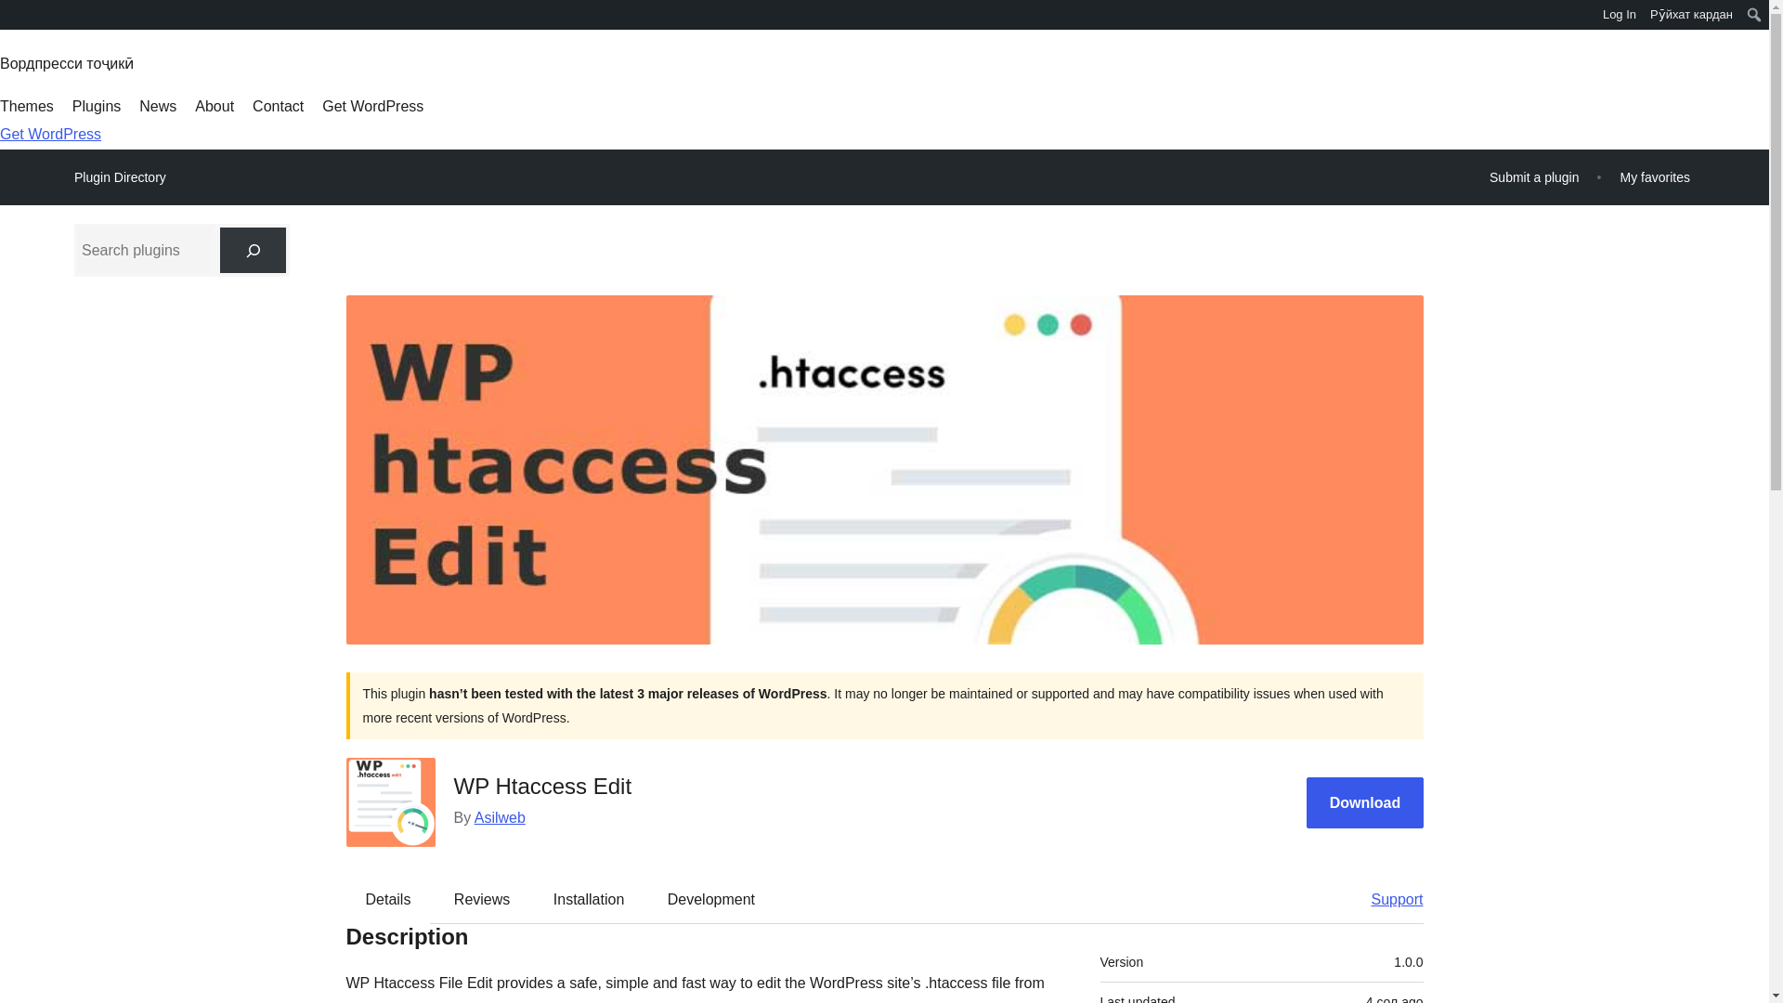 This screenshot has width=1783, height=1003. Describe the element at coordinates (13, 20) in the screenshot. I see `WordPress.org` at that location.